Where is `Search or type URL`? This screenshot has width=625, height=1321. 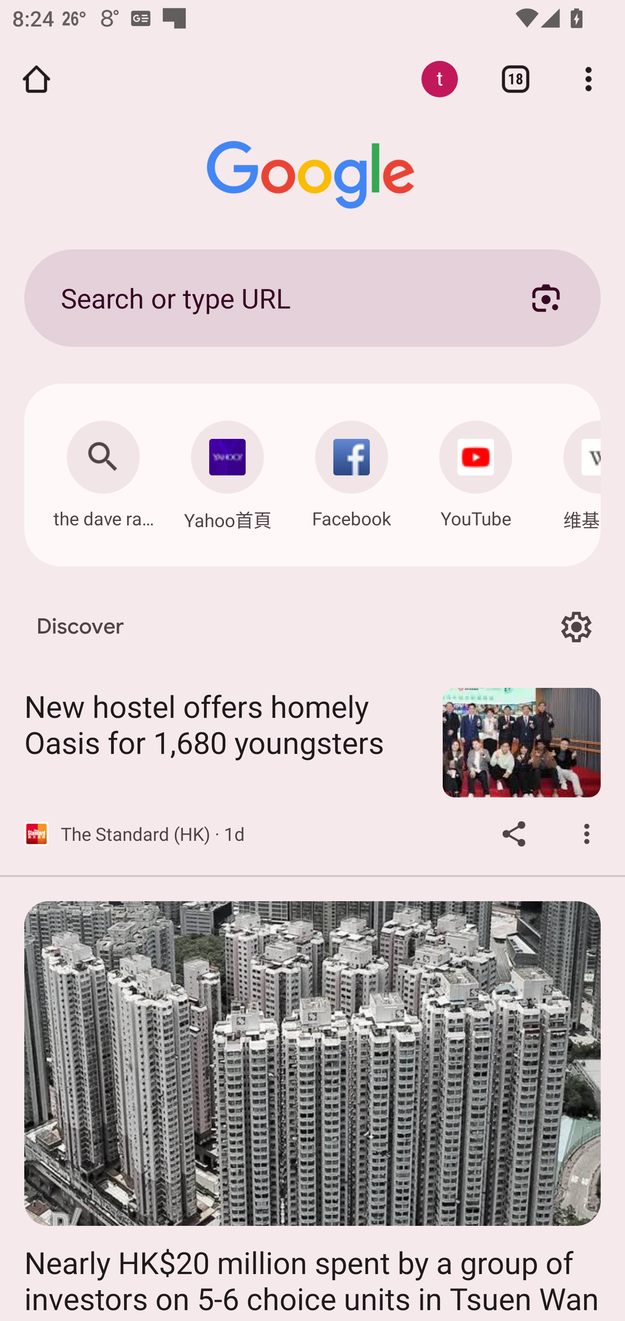 Search or type URL is located at coordinates (276, 298).